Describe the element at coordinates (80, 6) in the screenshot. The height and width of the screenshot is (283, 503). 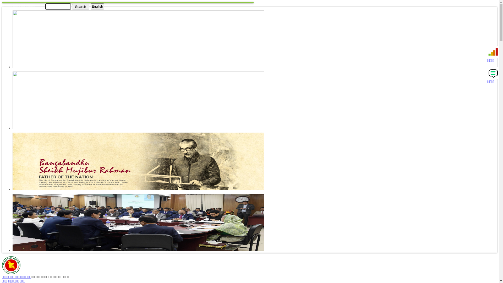
I see `Search` at that location.